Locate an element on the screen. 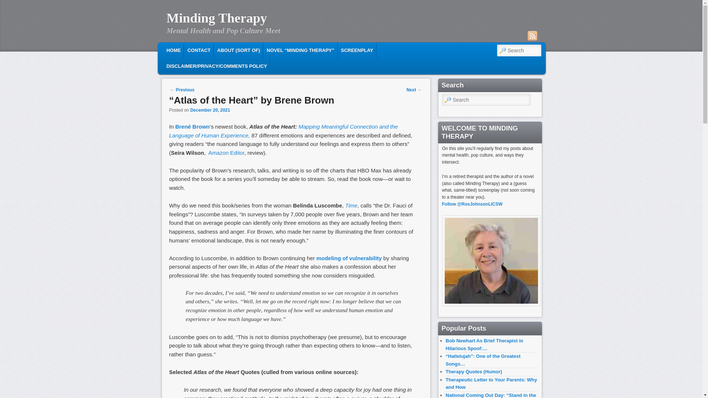 The image size is (708, 398). December 20, 2021 is located at coordinates (210, 110).